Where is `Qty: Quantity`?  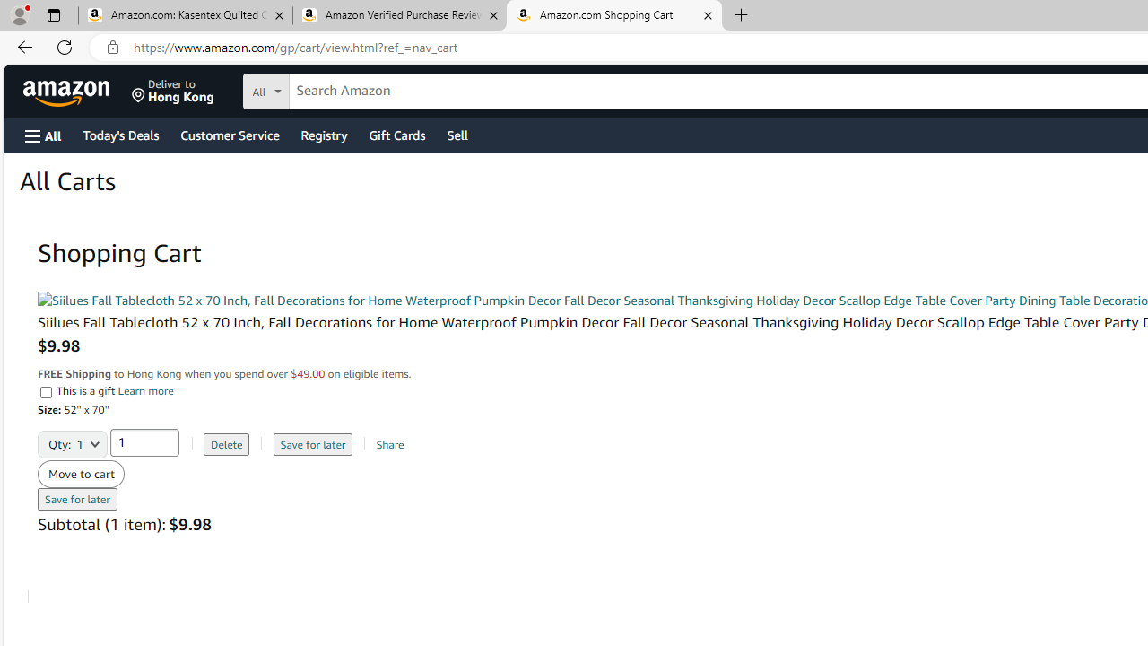
Qty: Quantity is located at coordinates (73, 438).